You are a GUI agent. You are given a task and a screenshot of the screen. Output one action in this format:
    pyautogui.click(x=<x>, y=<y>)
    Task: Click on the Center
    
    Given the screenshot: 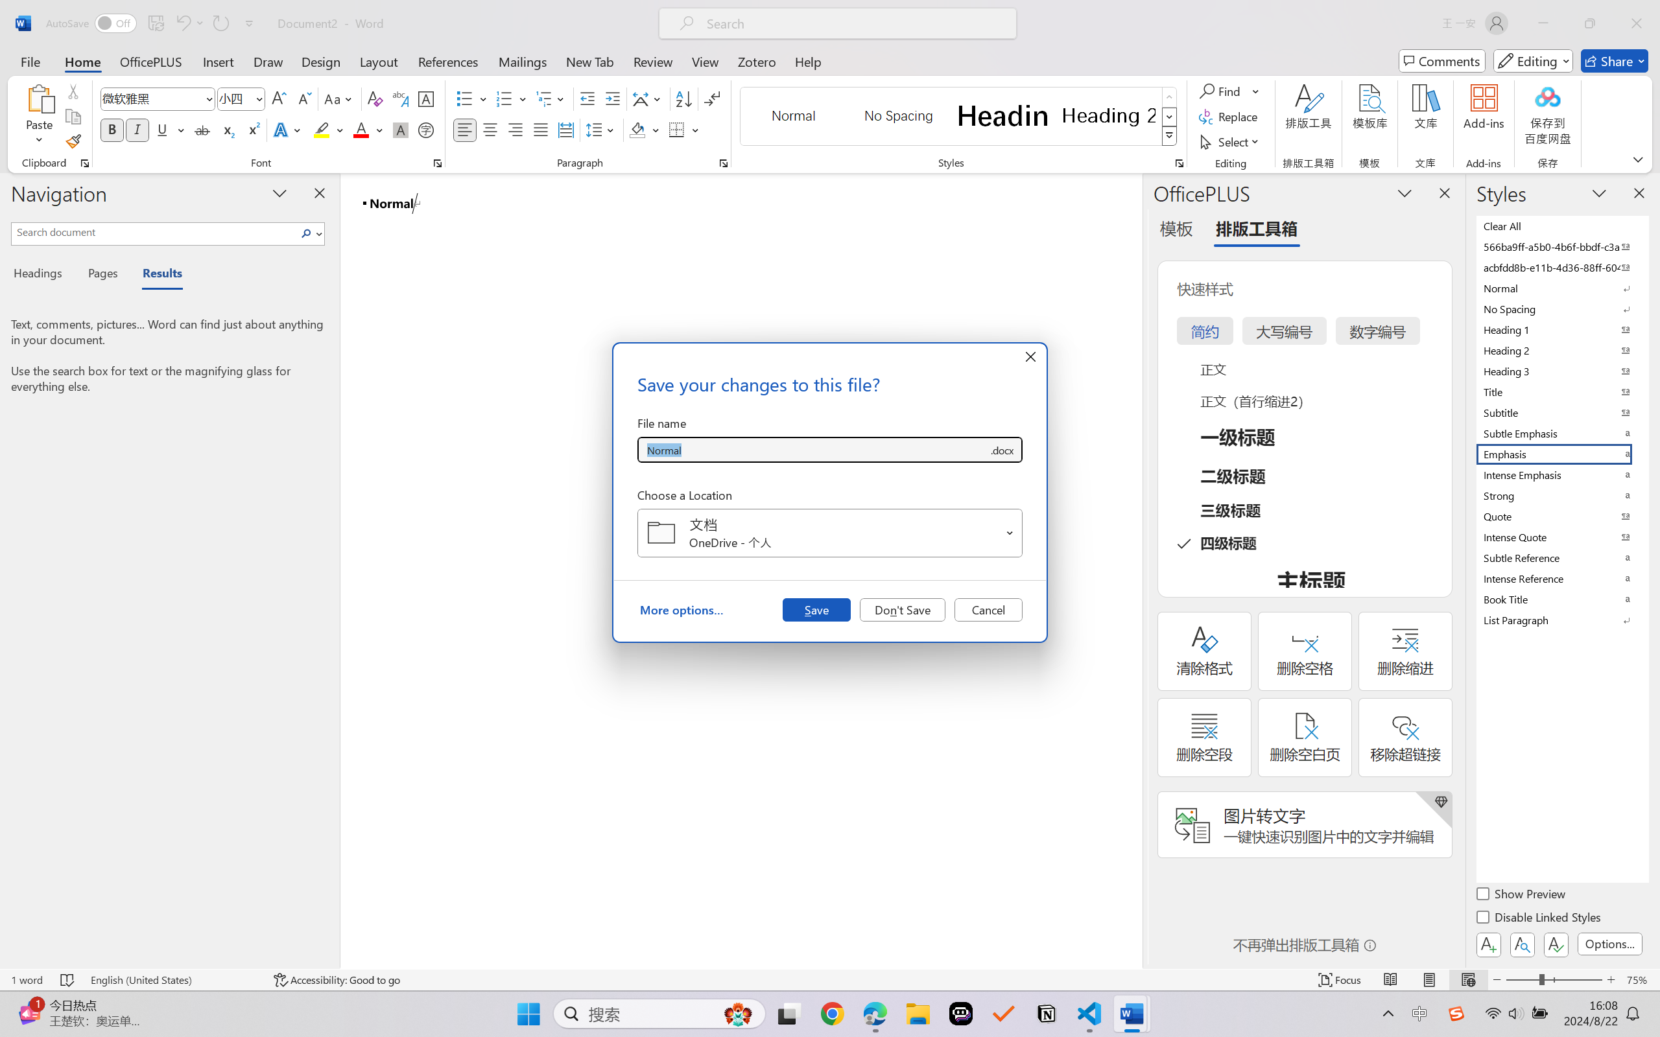 What is the action you would take?
    pyautogui.click(x=490, y=130)
    